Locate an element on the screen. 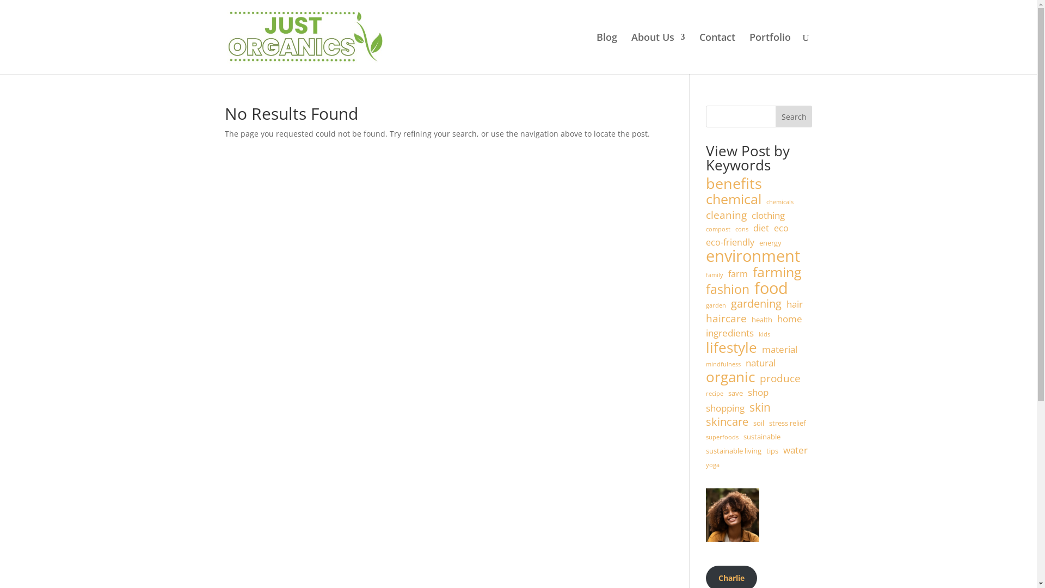  farming is located at coordinates (777, 272).